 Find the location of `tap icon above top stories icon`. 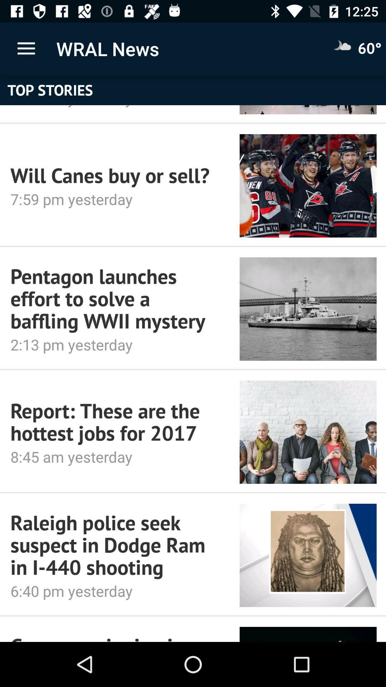

tap icon above top stories icon is located at coordinates (26, 49).